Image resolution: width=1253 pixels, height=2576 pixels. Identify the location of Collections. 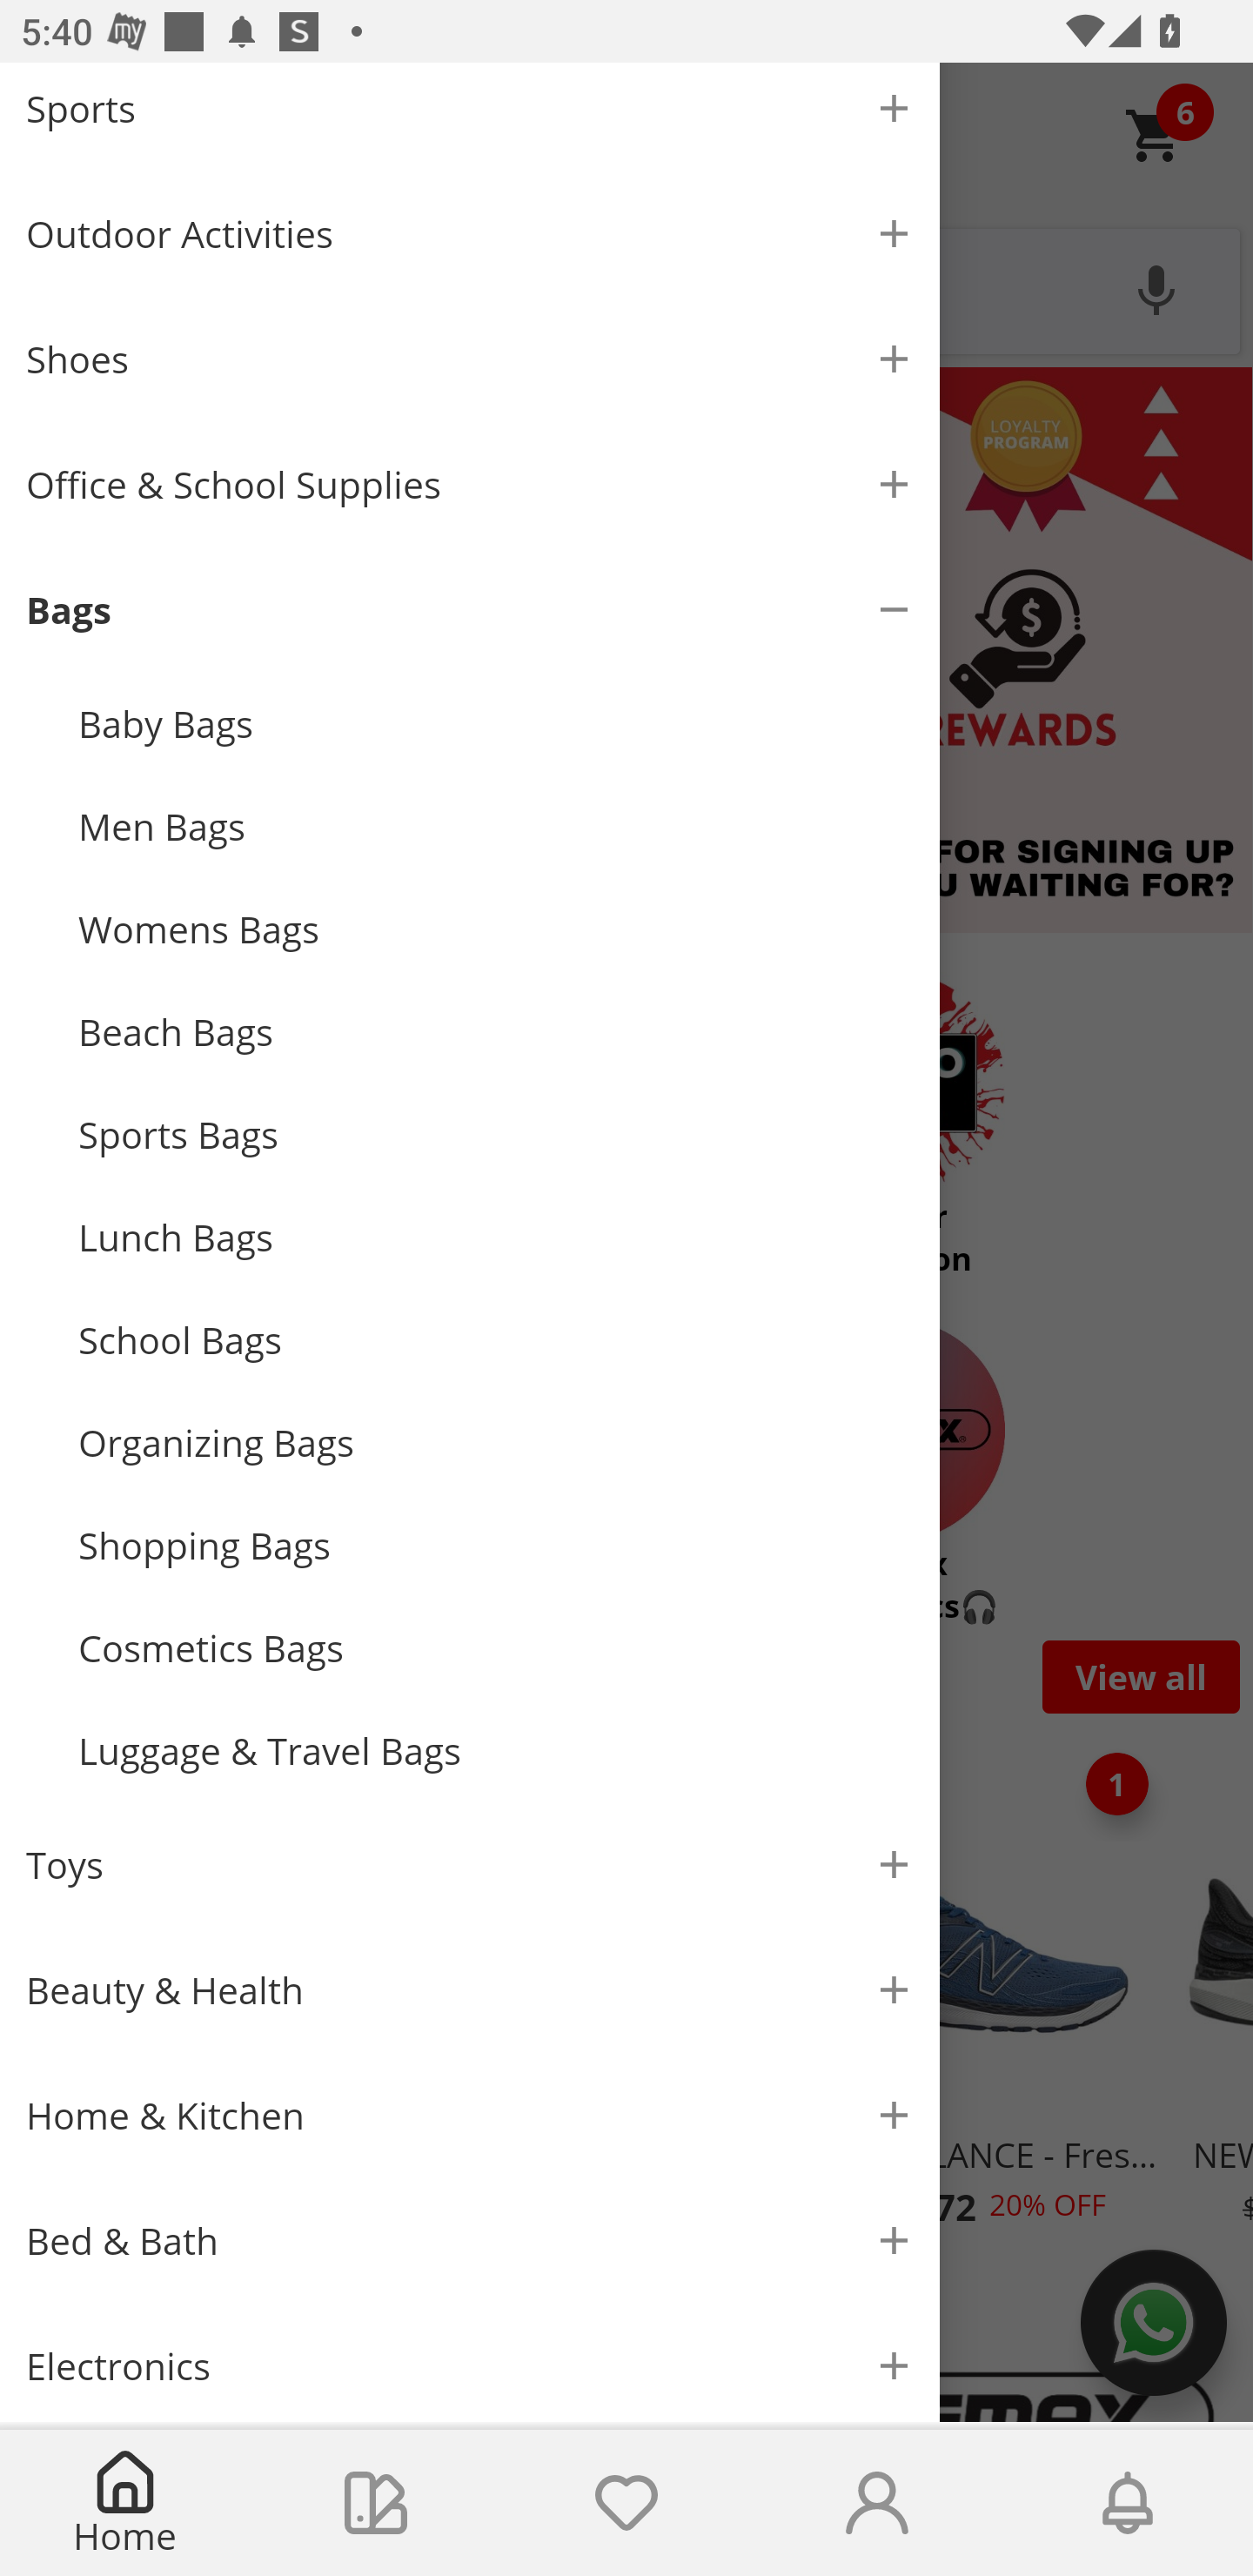
(376, 2503).